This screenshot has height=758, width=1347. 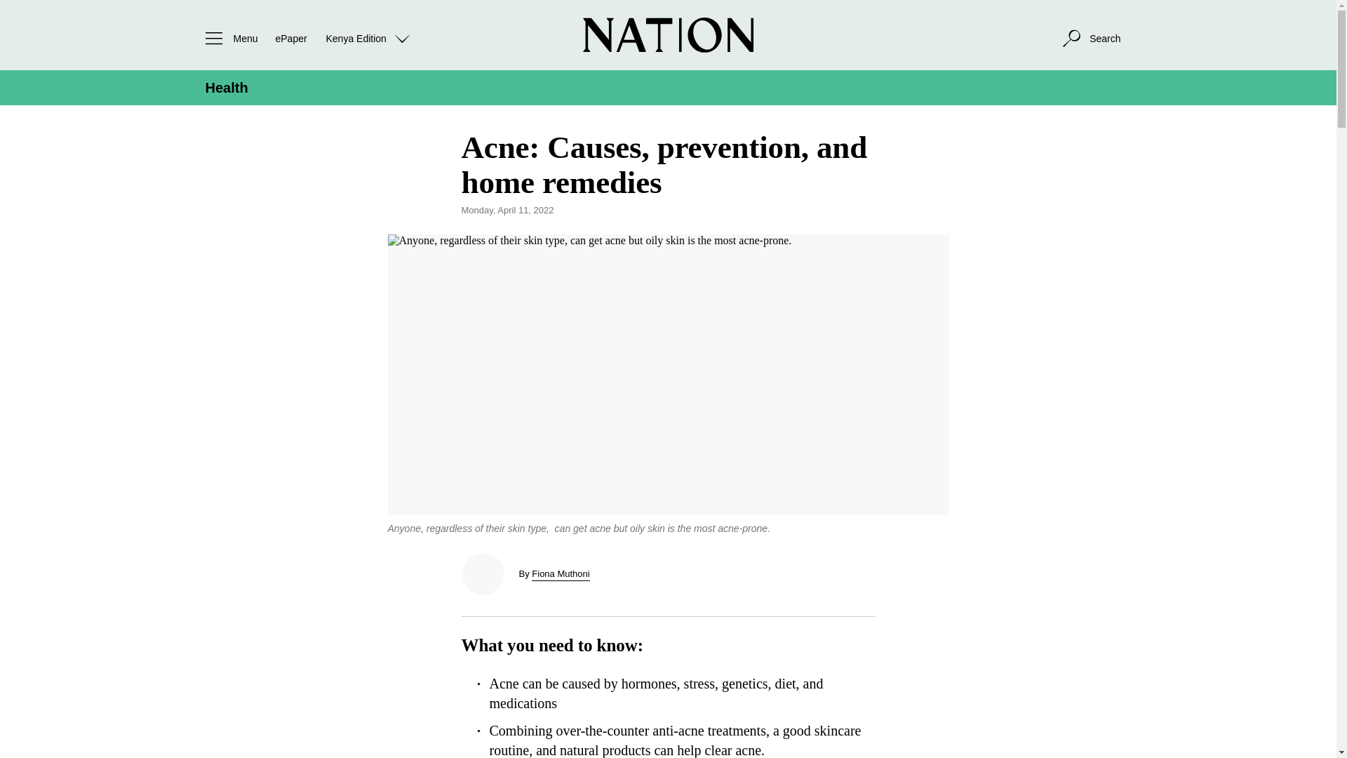 What do you see at coordinates (226, 88) in the screenshot?
I see `Health` at bounding box center [226, 88].